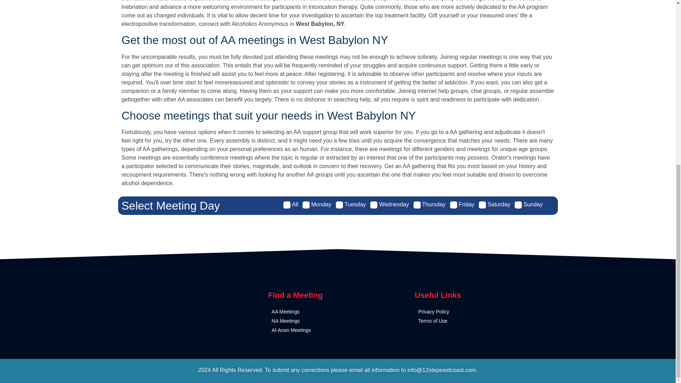 The image size is (681, 383). What do you see at coordinates (486, 312) in the screenshot?
I see `Privacy Policy` at bounding box center [486, 312].